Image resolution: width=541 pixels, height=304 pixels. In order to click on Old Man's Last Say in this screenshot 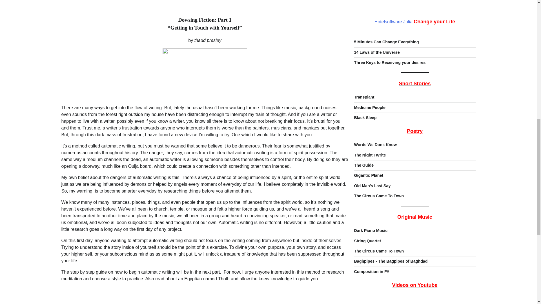, I will do `click(372, 162)`.